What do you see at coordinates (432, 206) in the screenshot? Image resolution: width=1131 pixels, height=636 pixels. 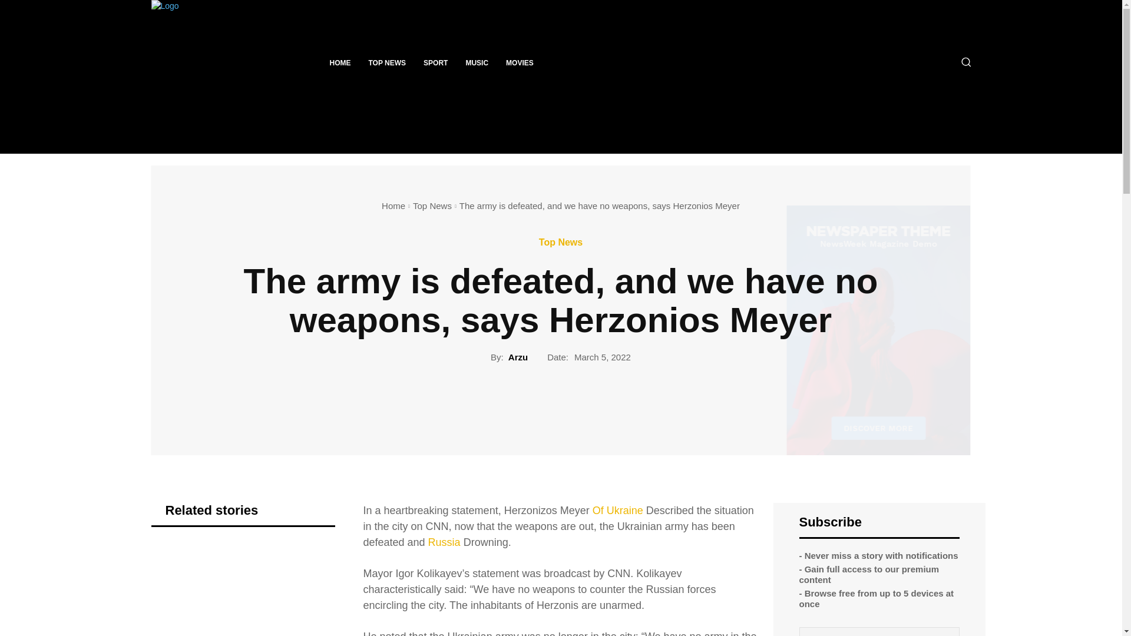 I see `Top News` at bounding box center [432, 206].